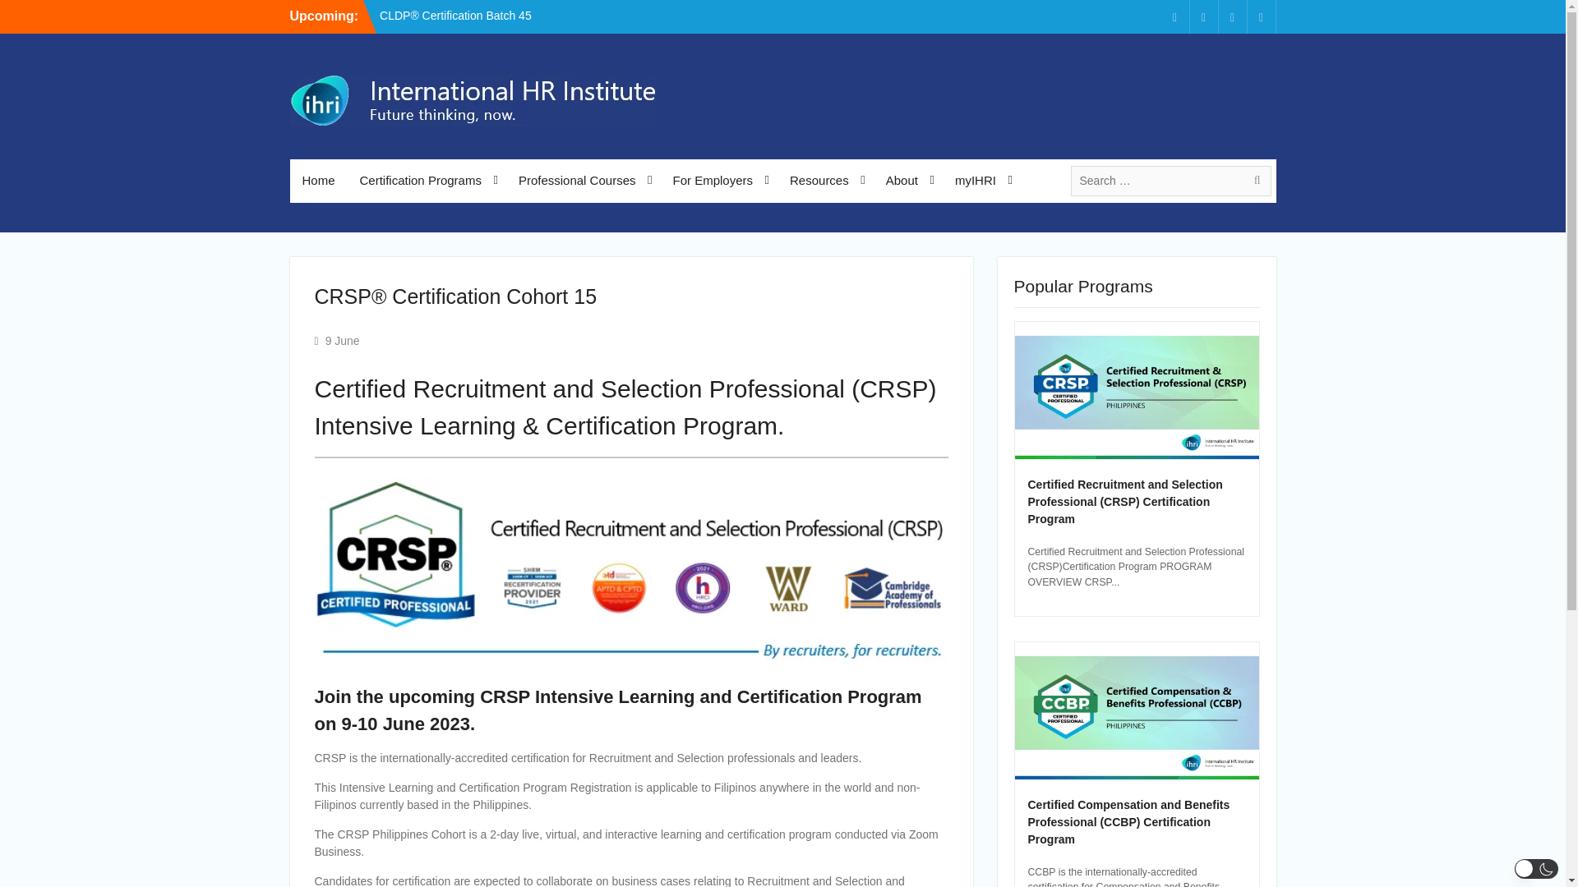  What do you see at coordinates (1232, 16) in the screenshot?
I see `Instagram` at bounding box center [1232, 16].